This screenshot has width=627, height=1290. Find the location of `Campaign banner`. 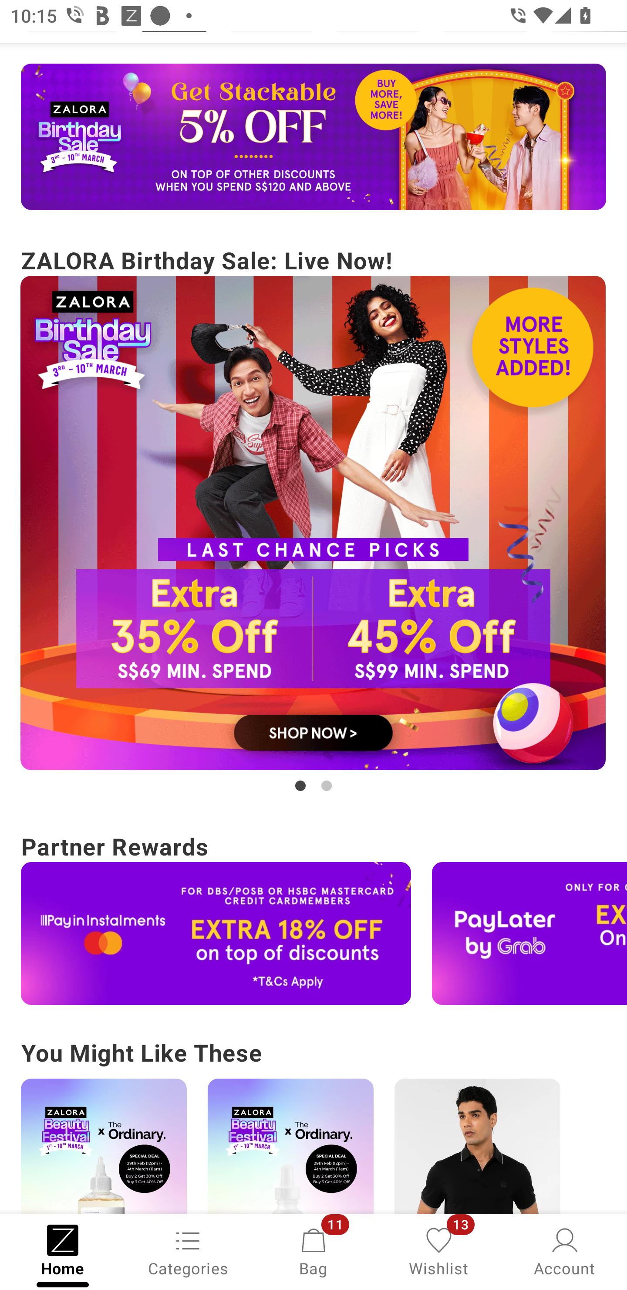

Campaign banner is located at coordinates (104, 1146).